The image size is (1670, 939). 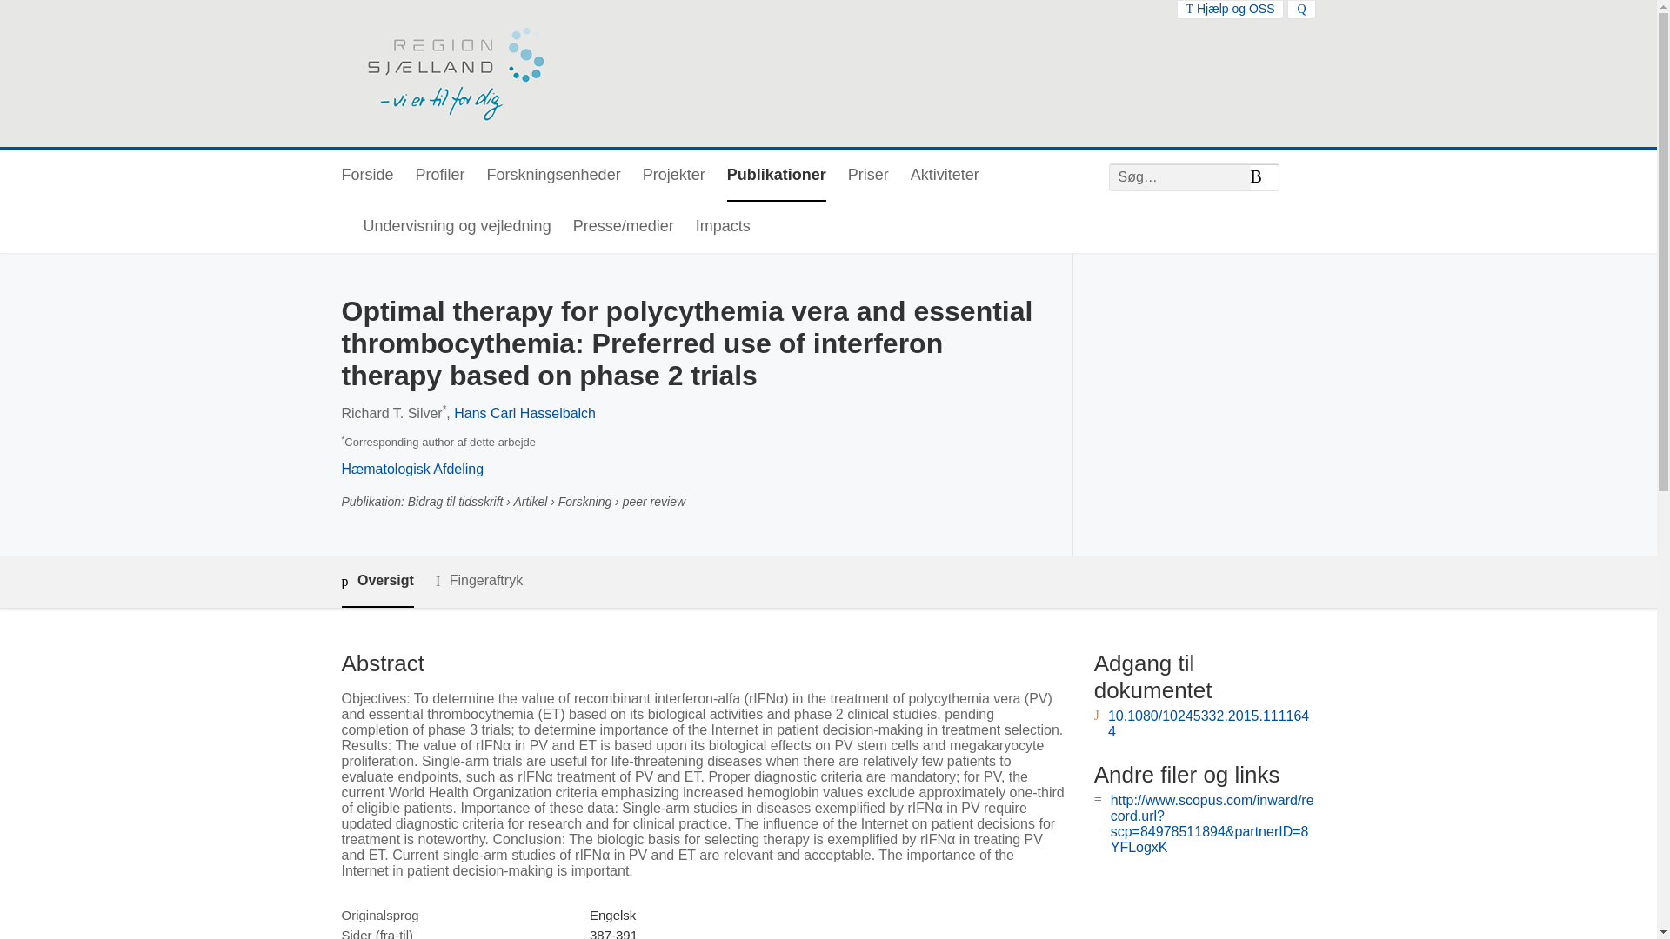 I want to click on Publikationer, so click(x=776, y=176).